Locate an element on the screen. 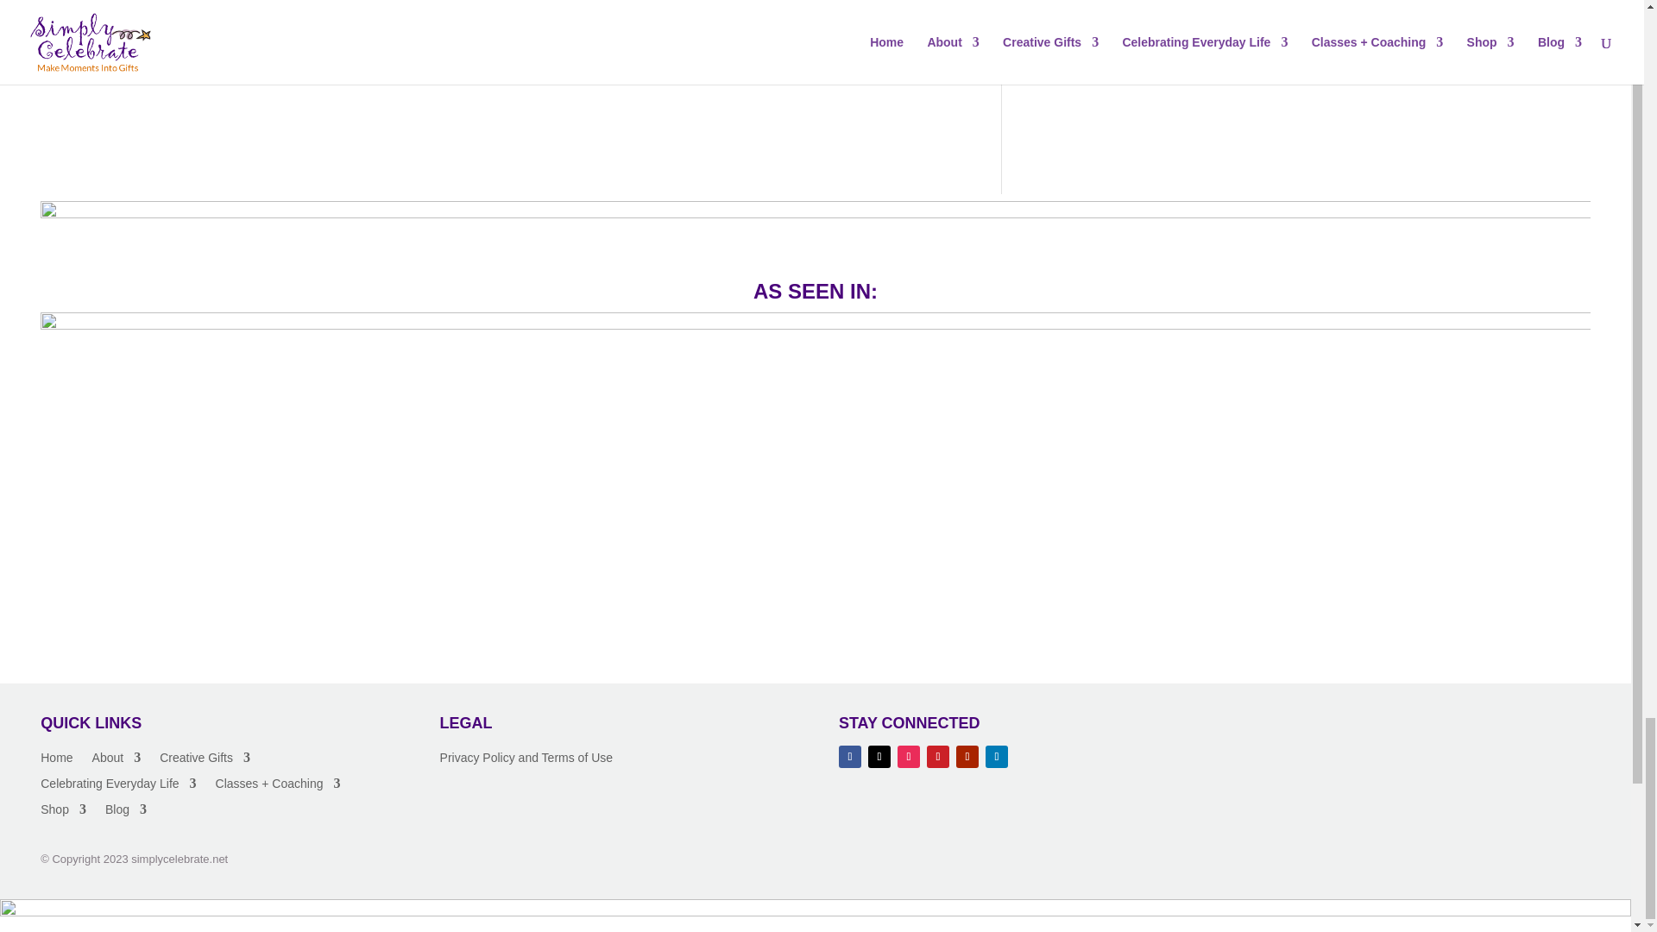 This screenshot has width=1657, height=932. Follow on Facebook is located at coordinates (849, 756).